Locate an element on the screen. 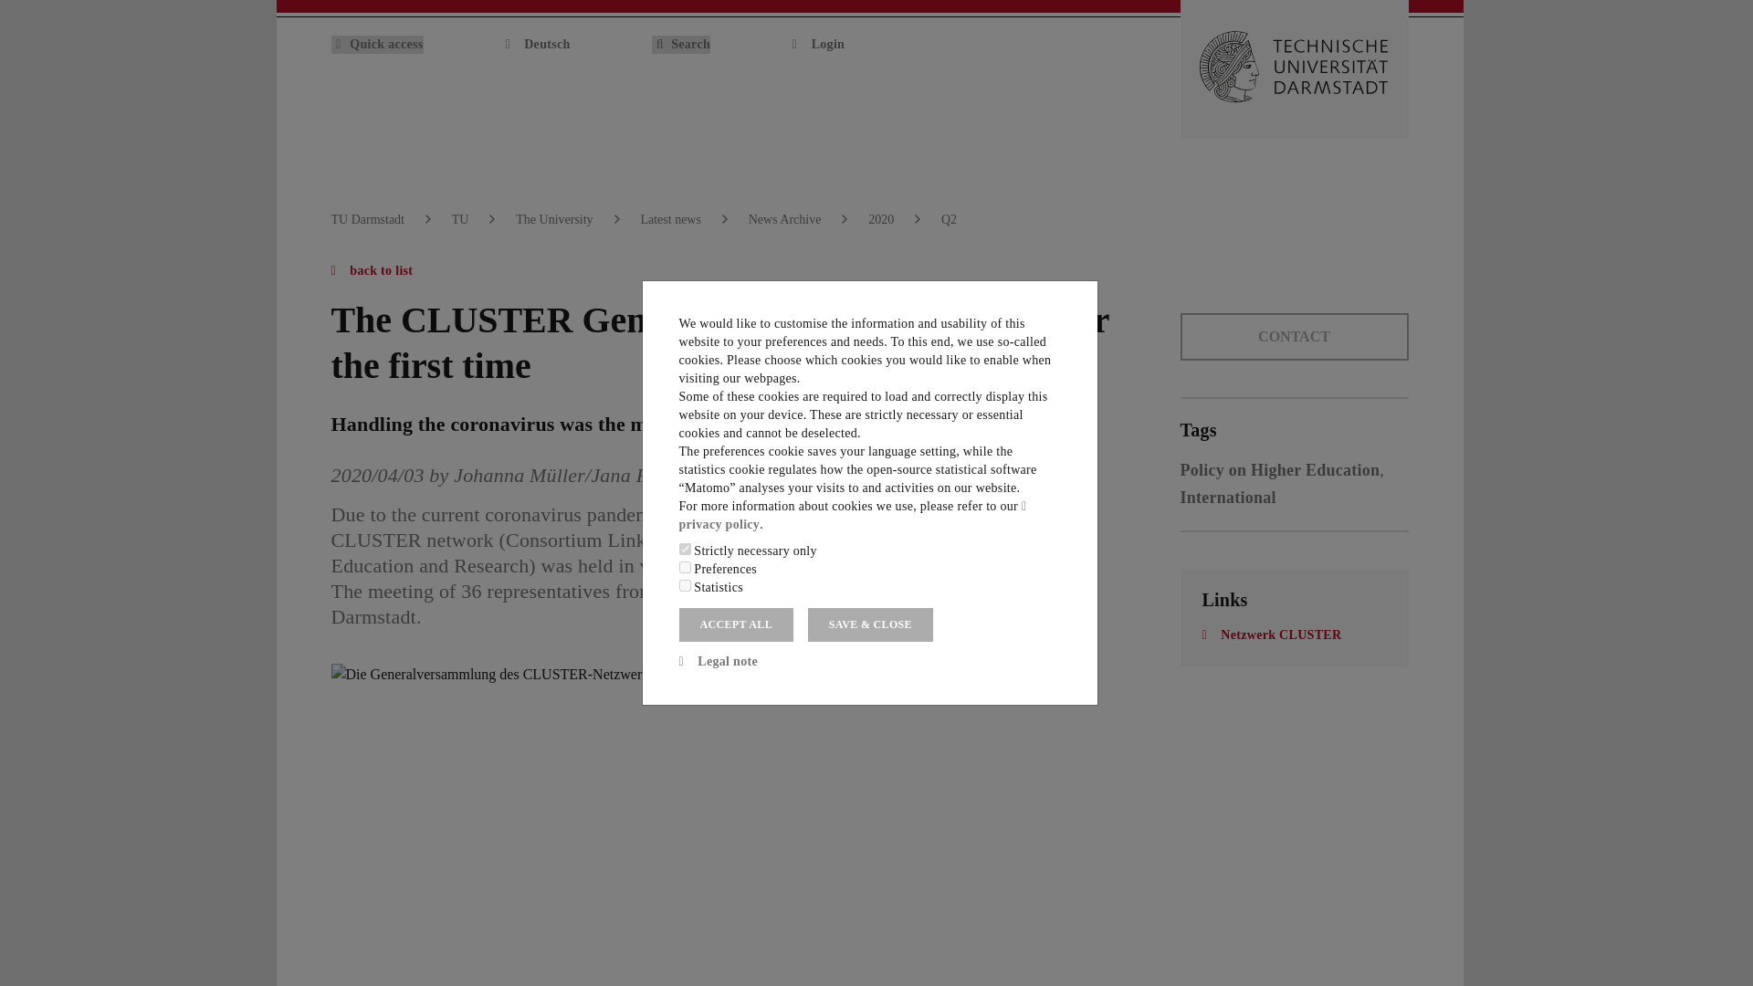  Deutsch is located at coordinates (537, 44).